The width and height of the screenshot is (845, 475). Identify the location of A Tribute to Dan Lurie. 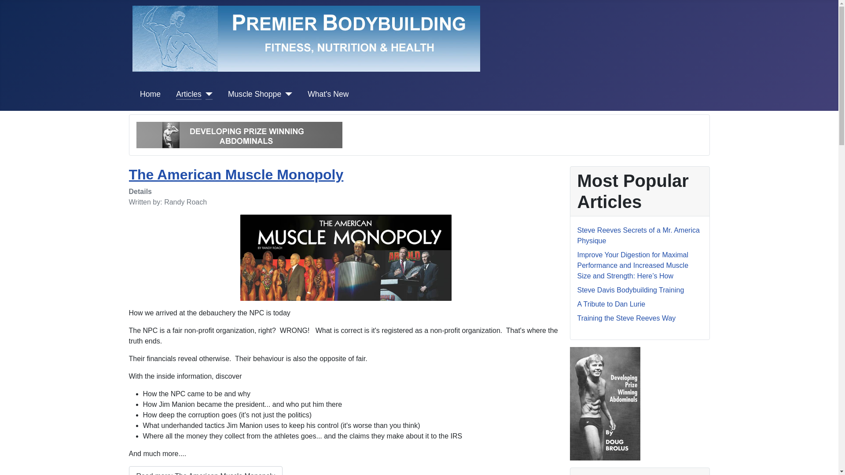
(611, 303).